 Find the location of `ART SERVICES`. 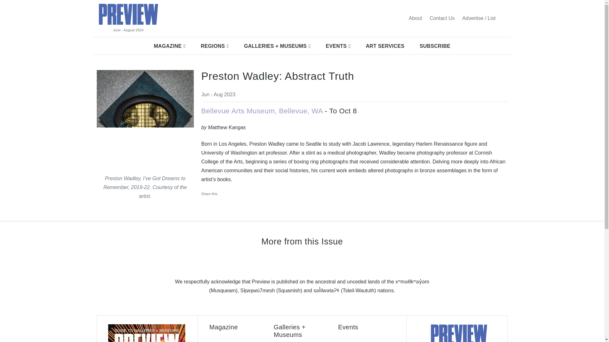

ART SERVICES is located at coordinates (385, 46).